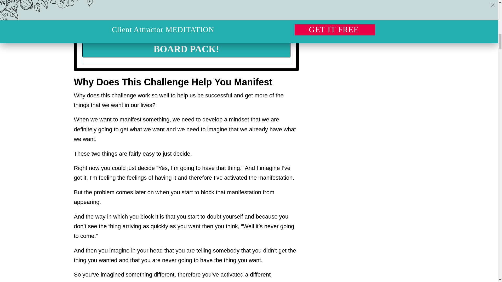  What do you see at coordinates (186, 45) in the screenshot?
I see `YES!  GIVE ME THE MANIFESTATION BOARD PACK!` at bounding box center [186, 45].